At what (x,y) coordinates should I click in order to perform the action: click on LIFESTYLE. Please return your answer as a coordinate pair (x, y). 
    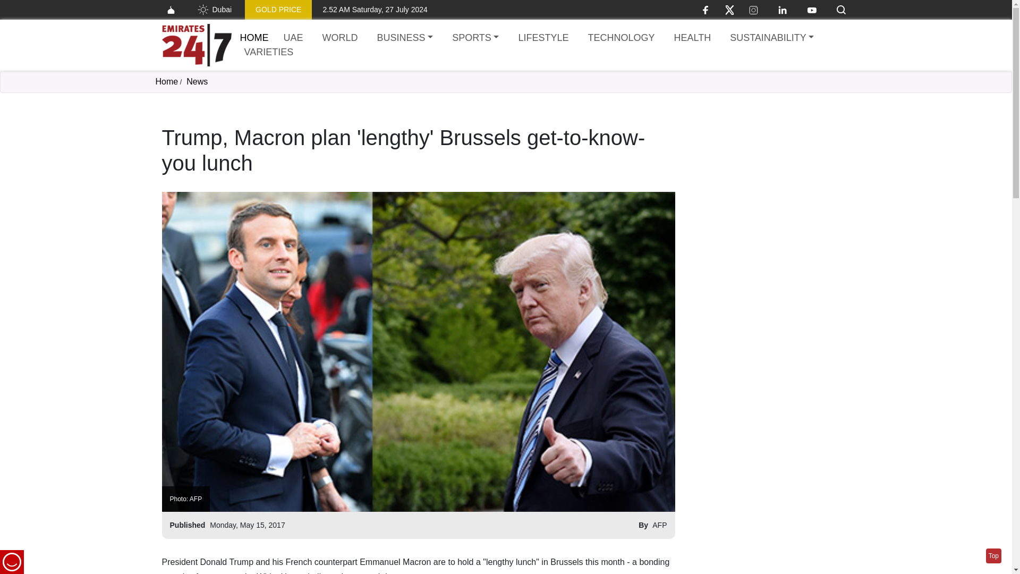
    Looking at the image, I should click on (543, 38).